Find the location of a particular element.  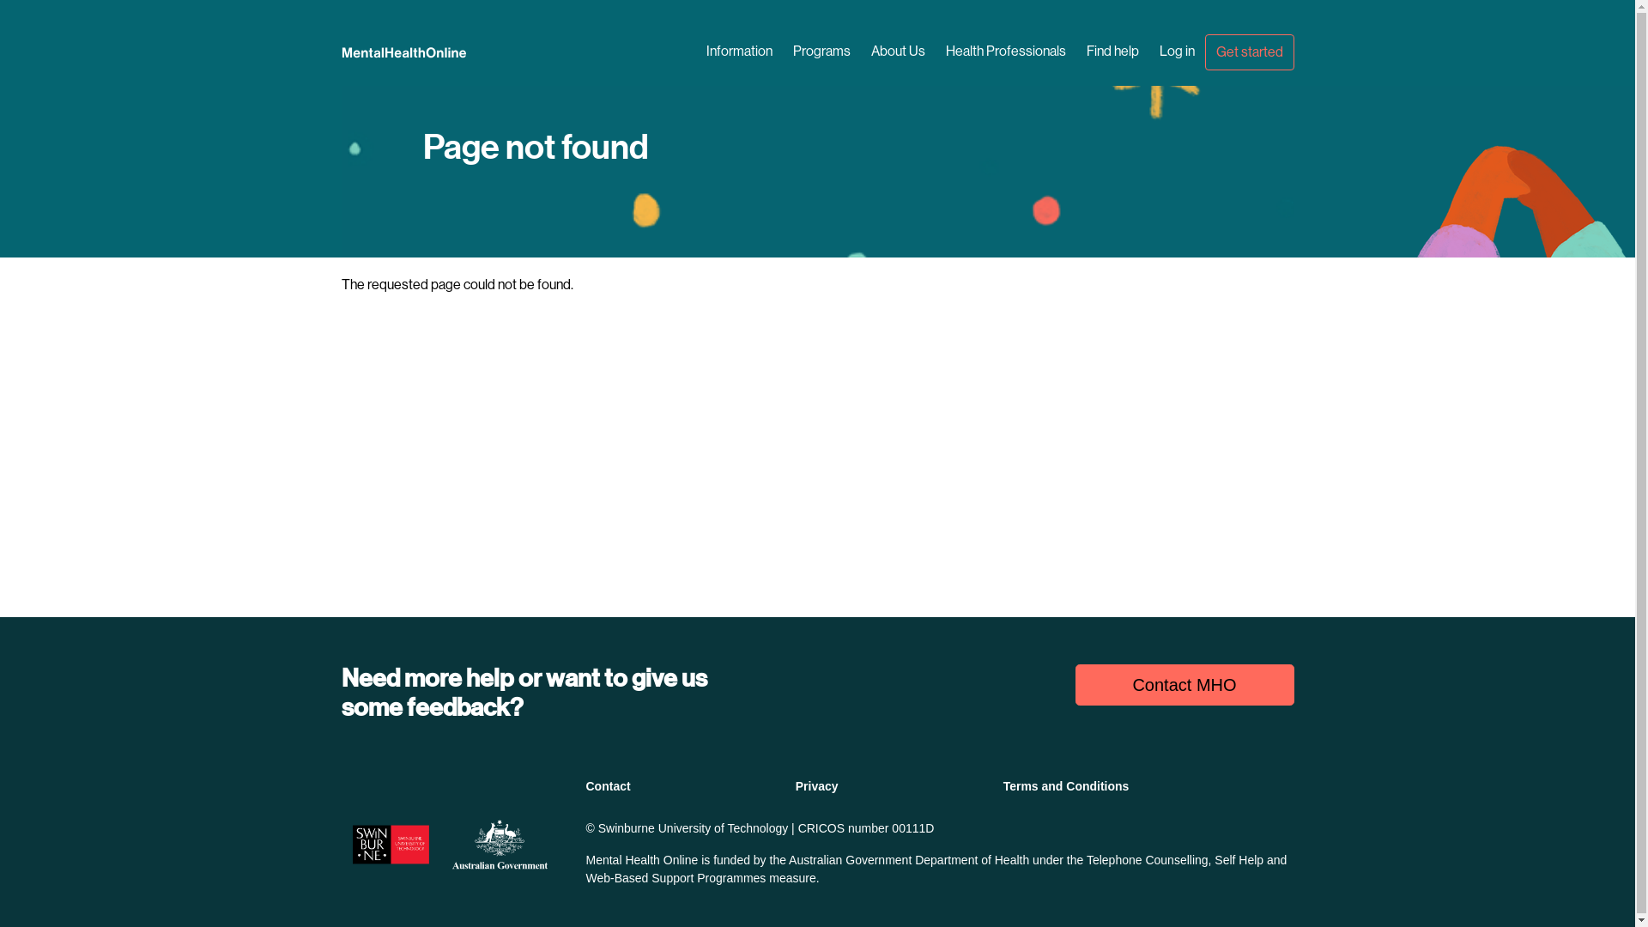

Information is located at coordinates (738, 51).